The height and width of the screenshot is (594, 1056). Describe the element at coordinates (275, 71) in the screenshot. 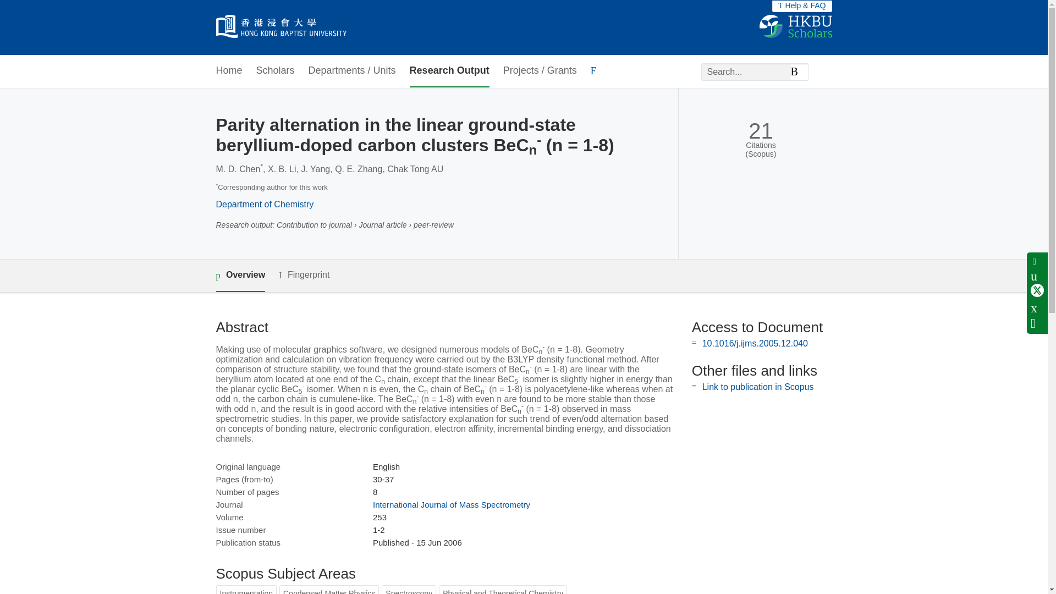

I see `Scholars` at that location.